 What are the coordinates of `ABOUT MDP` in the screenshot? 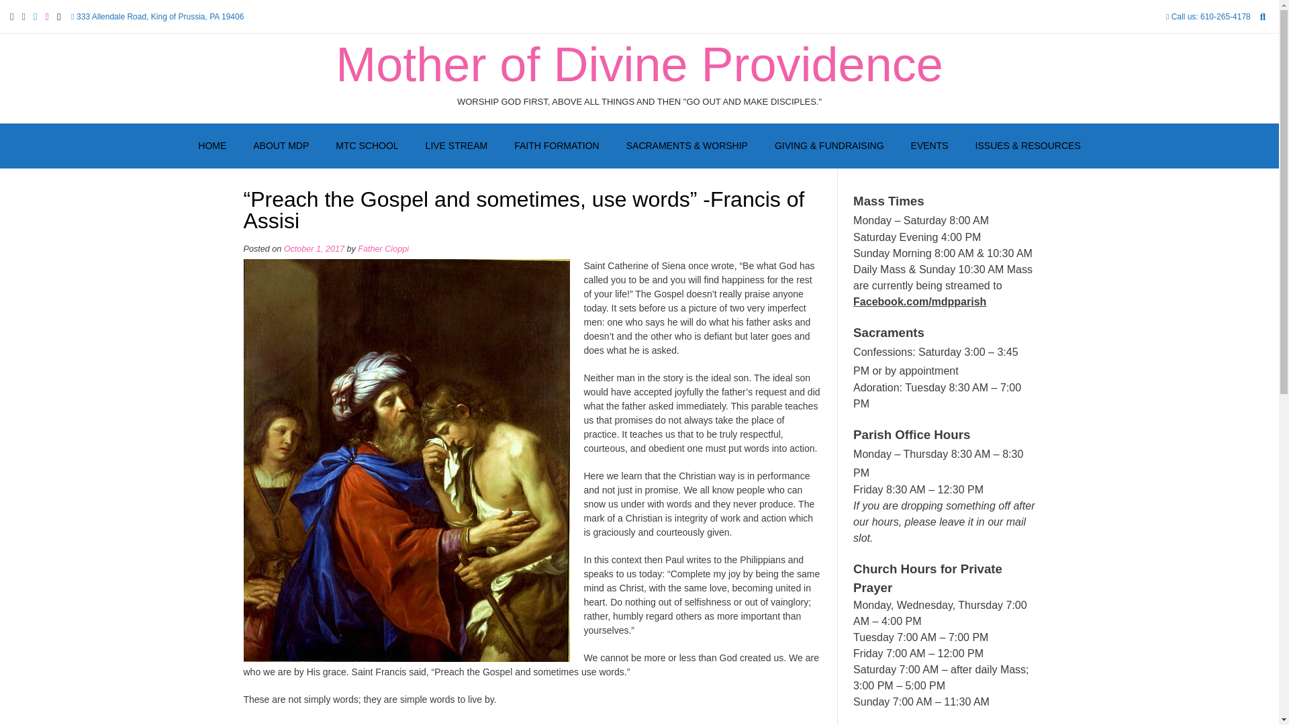 It's located at (281, 146).